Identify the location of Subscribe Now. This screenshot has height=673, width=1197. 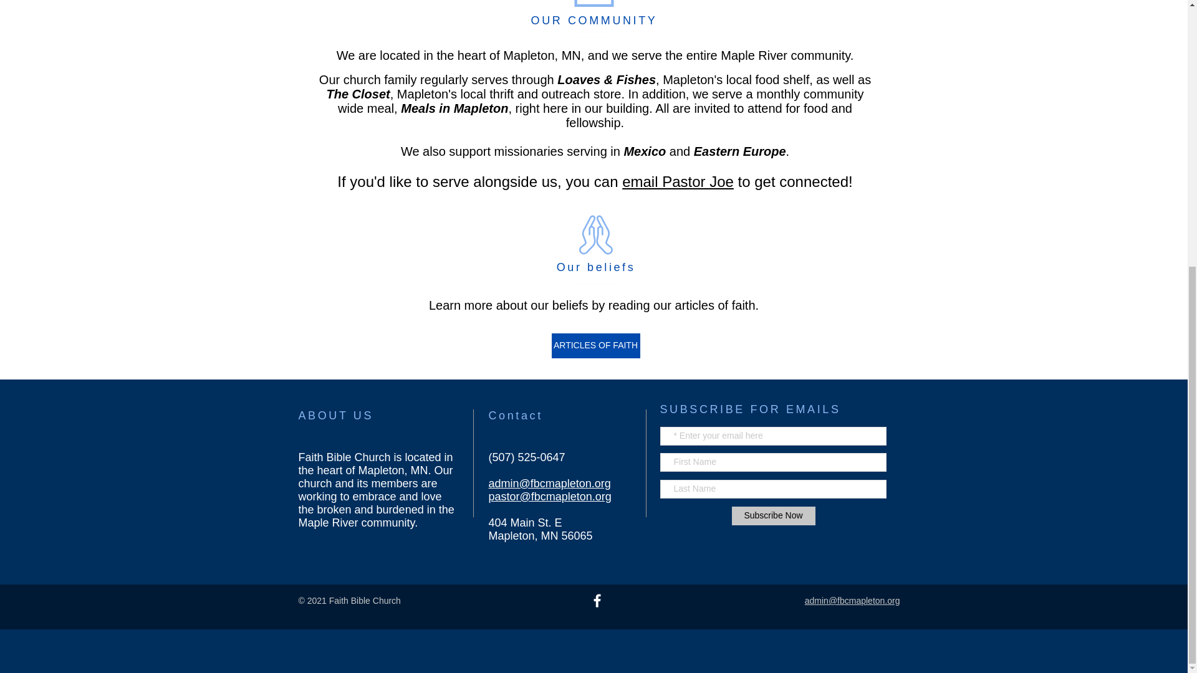
(773, 516).